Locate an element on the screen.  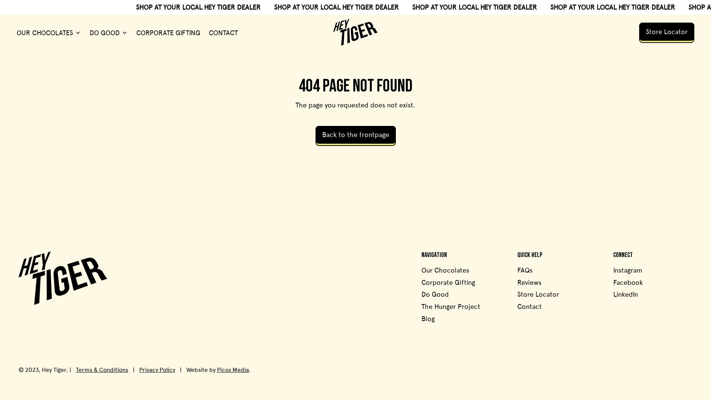
FAQs is located at coordinates (525, 270).